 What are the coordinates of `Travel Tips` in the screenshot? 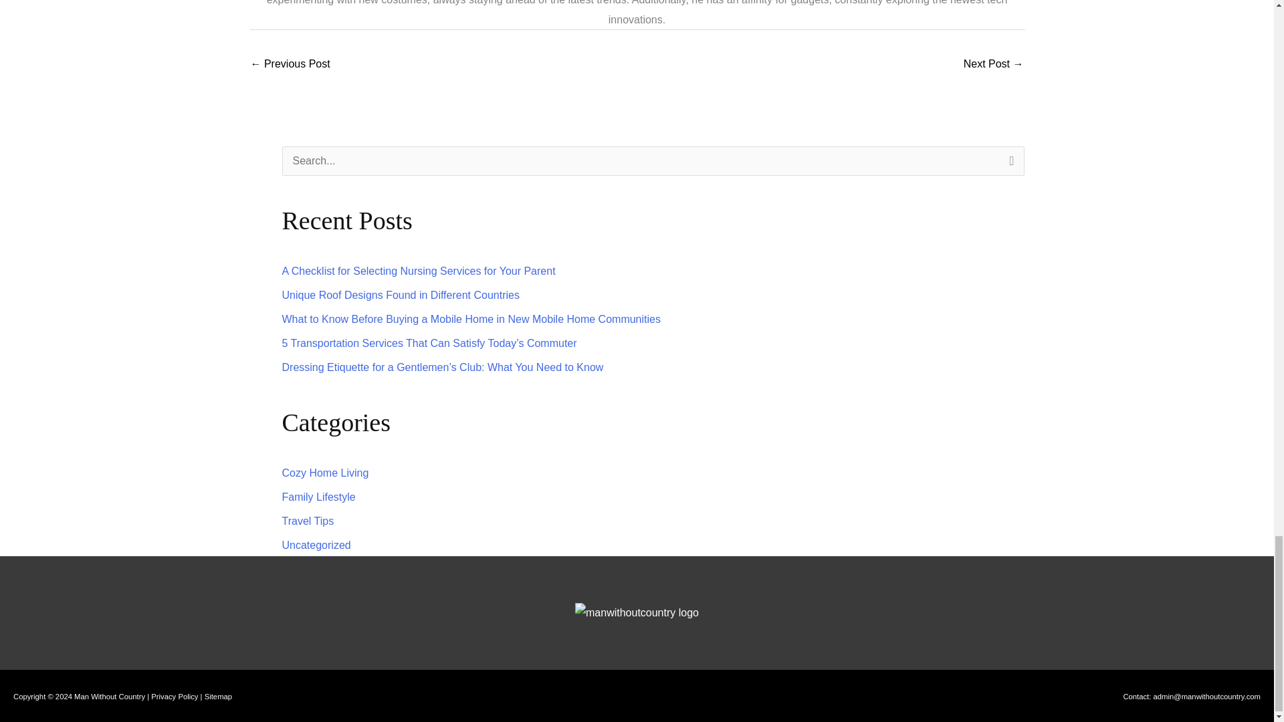 It's located at (308, 521).